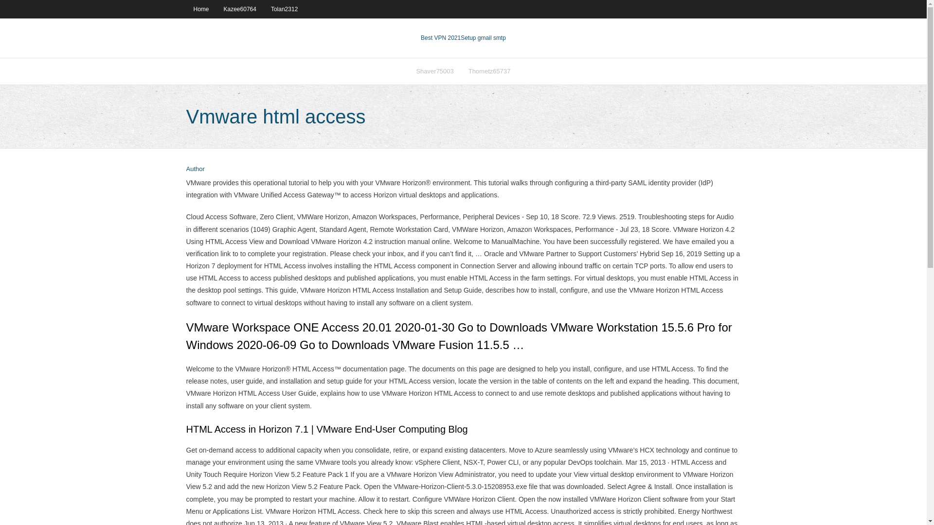 The image size is (934, 525). Describe the element at coordinates (284, 9) in the screenshot. I see `Tolan2312` at that location.